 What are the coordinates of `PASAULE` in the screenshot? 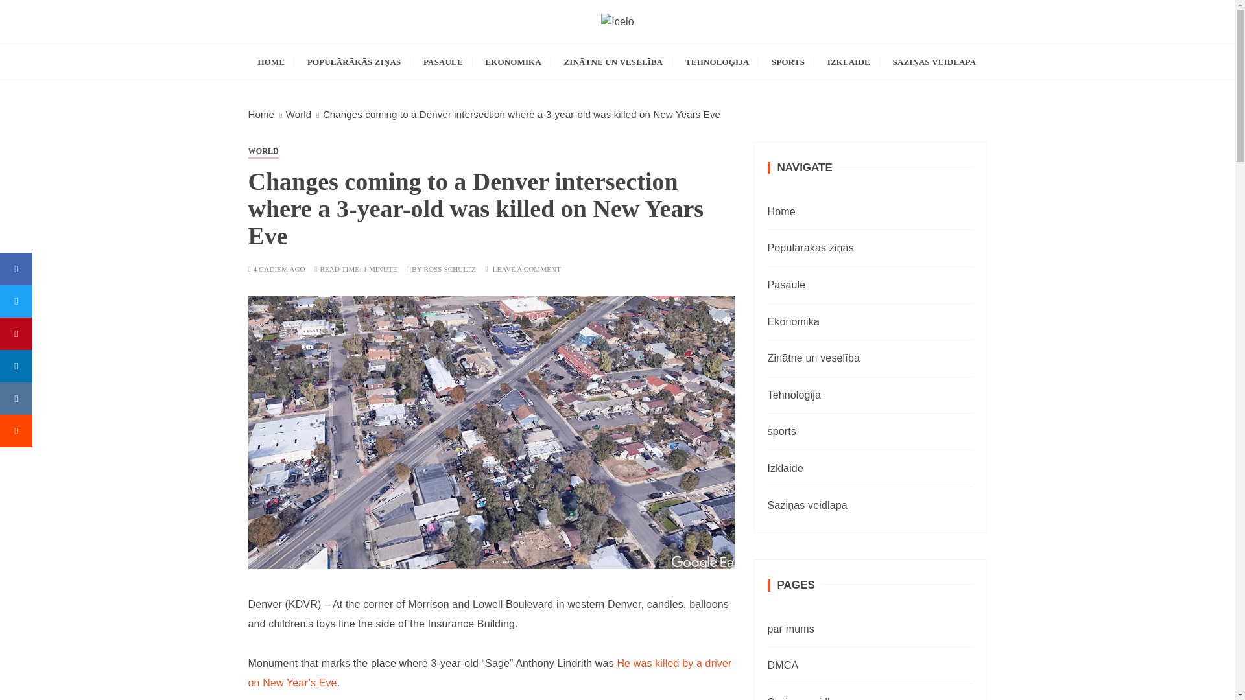 It's located at (443, 62).